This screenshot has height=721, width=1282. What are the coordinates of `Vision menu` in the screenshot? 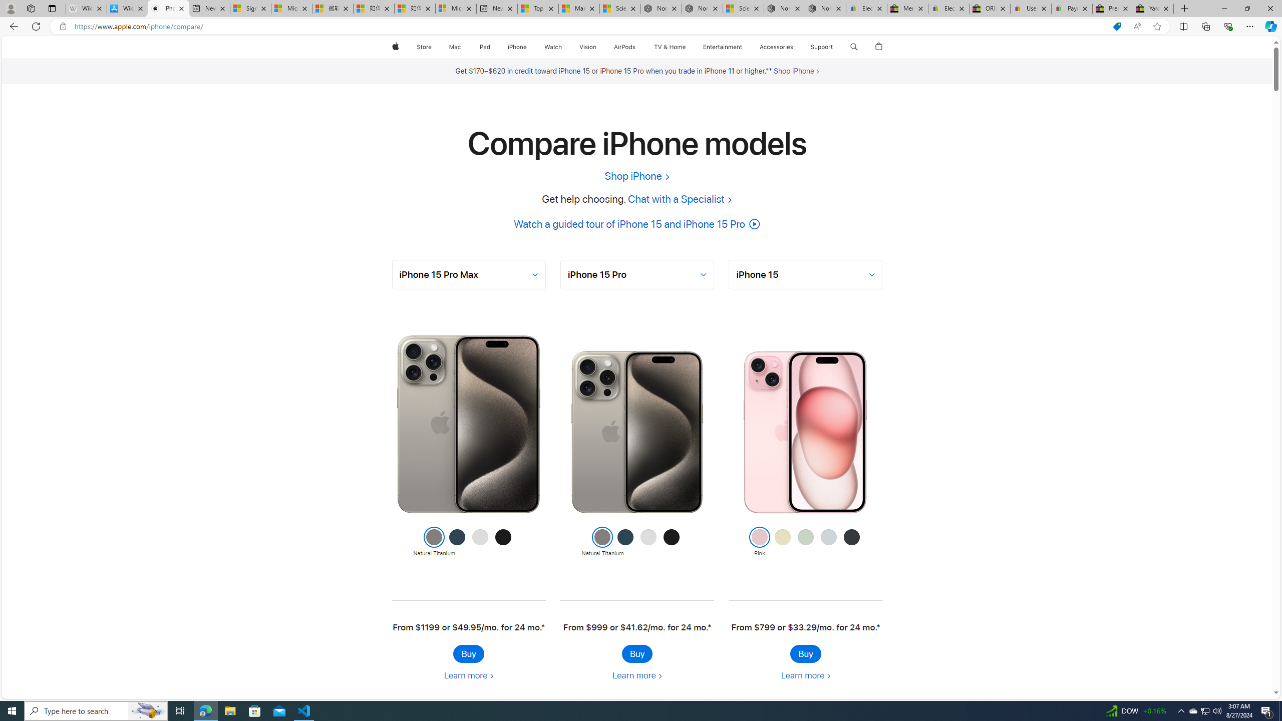 It's located at (598, 47).